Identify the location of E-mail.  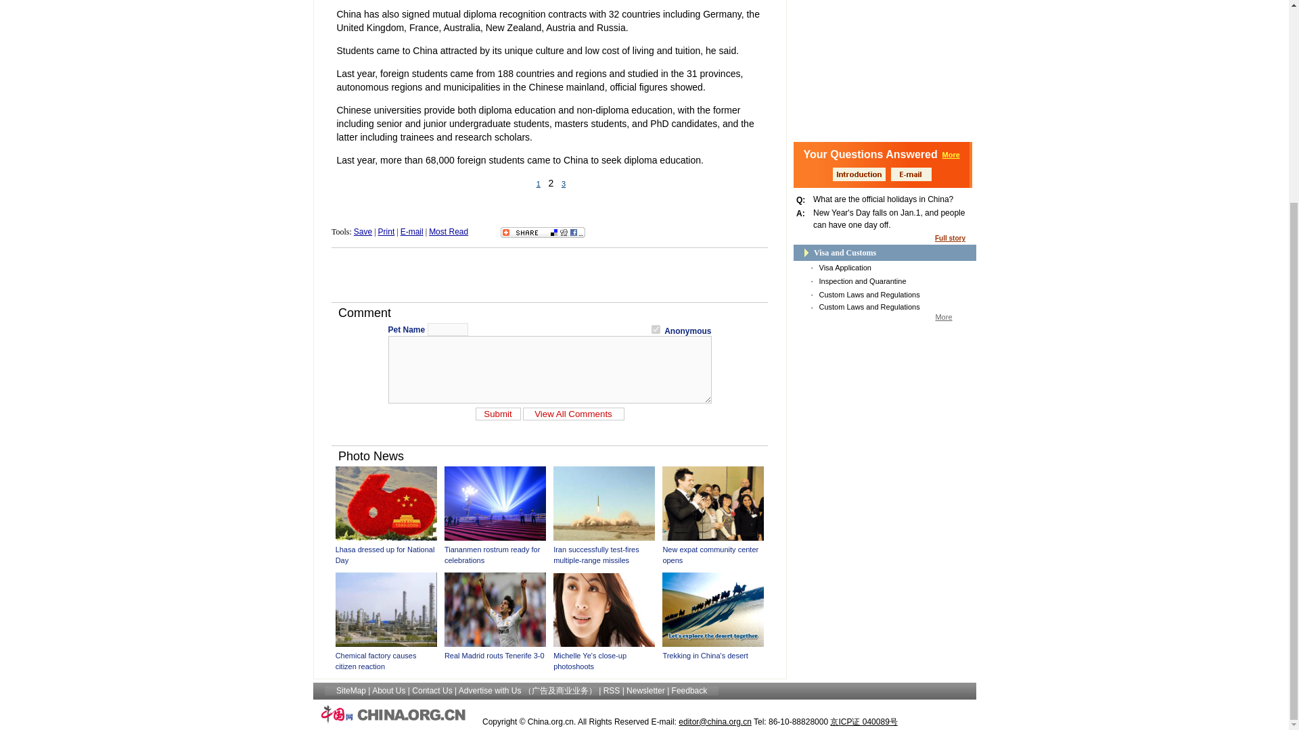
(411, 231).